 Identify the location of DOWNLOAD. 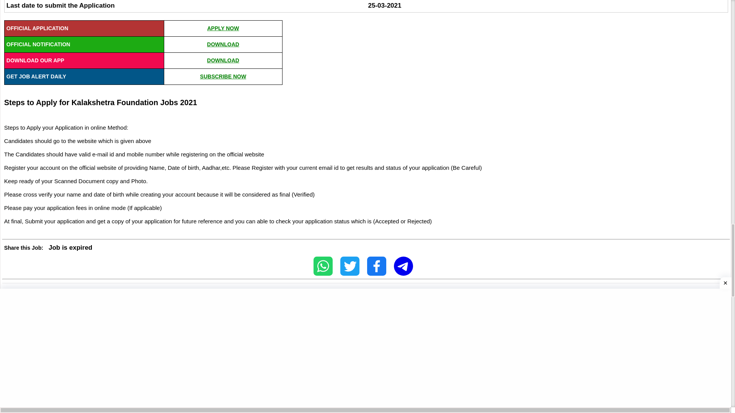
(223, 44).